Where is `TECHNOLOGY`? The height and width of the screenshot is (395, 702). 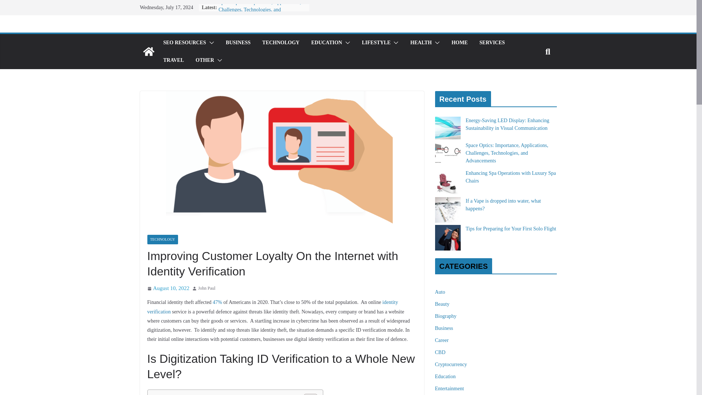
TECHNOLOGY is located at coordinates (162, 239).